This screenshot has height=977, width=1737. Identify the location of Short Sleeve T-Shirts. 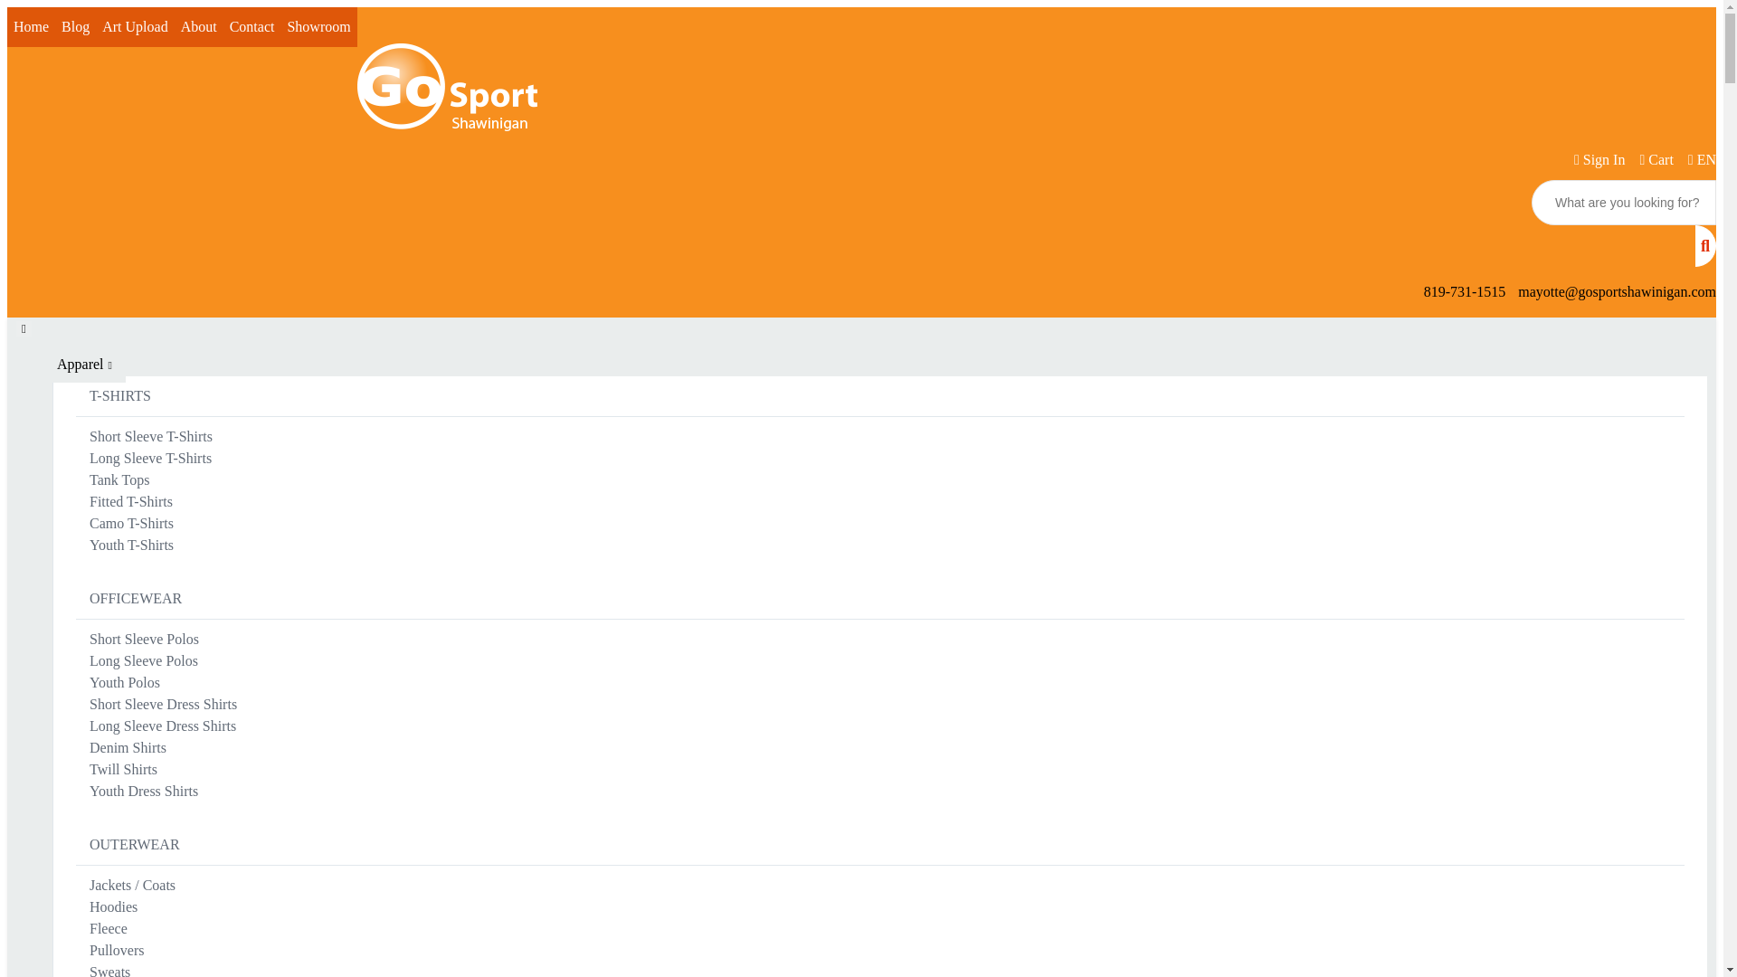
(150, 436).